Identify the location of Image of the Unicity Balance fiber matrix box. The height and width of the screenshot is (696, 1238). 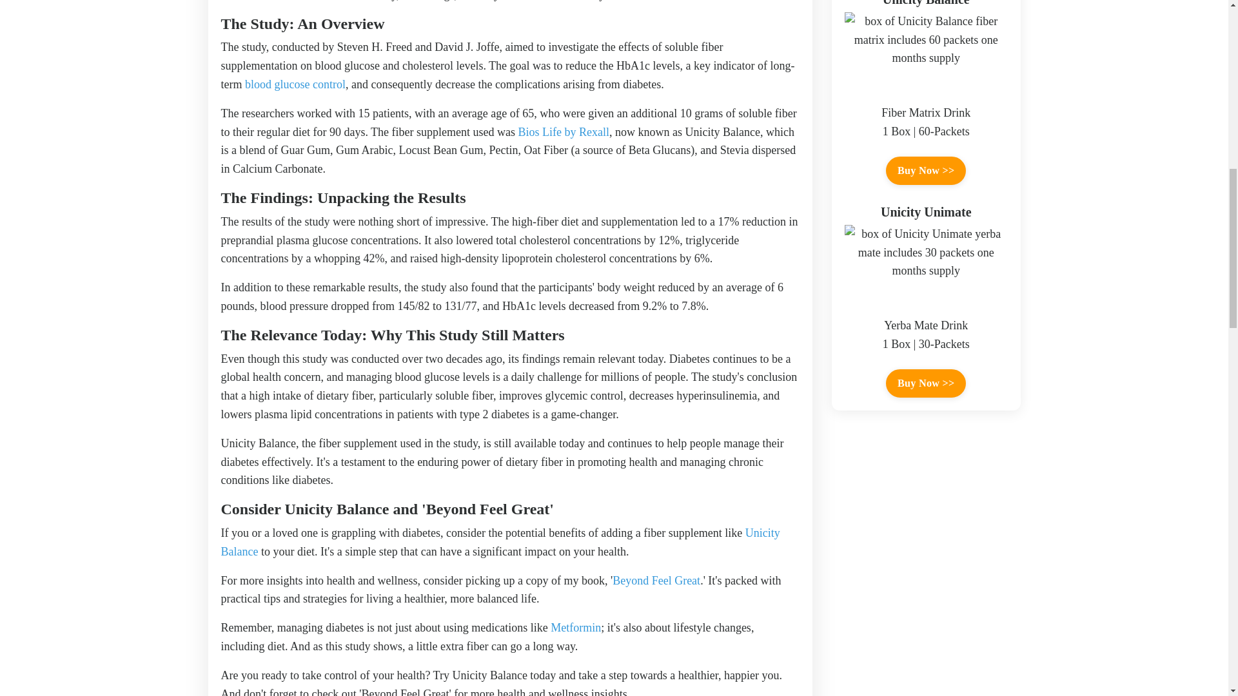
(926, 53).